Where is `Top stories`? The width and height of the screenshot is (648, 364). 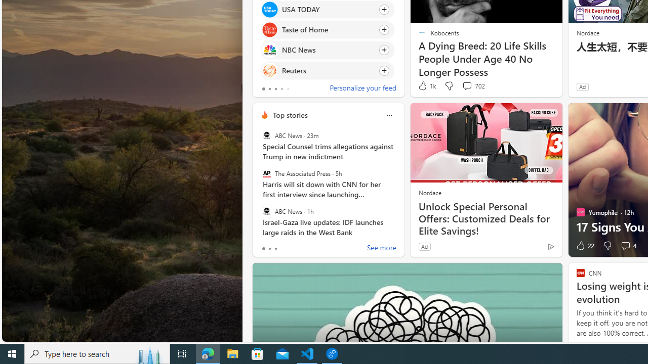 Top stories is located at coordinates (290, 115).